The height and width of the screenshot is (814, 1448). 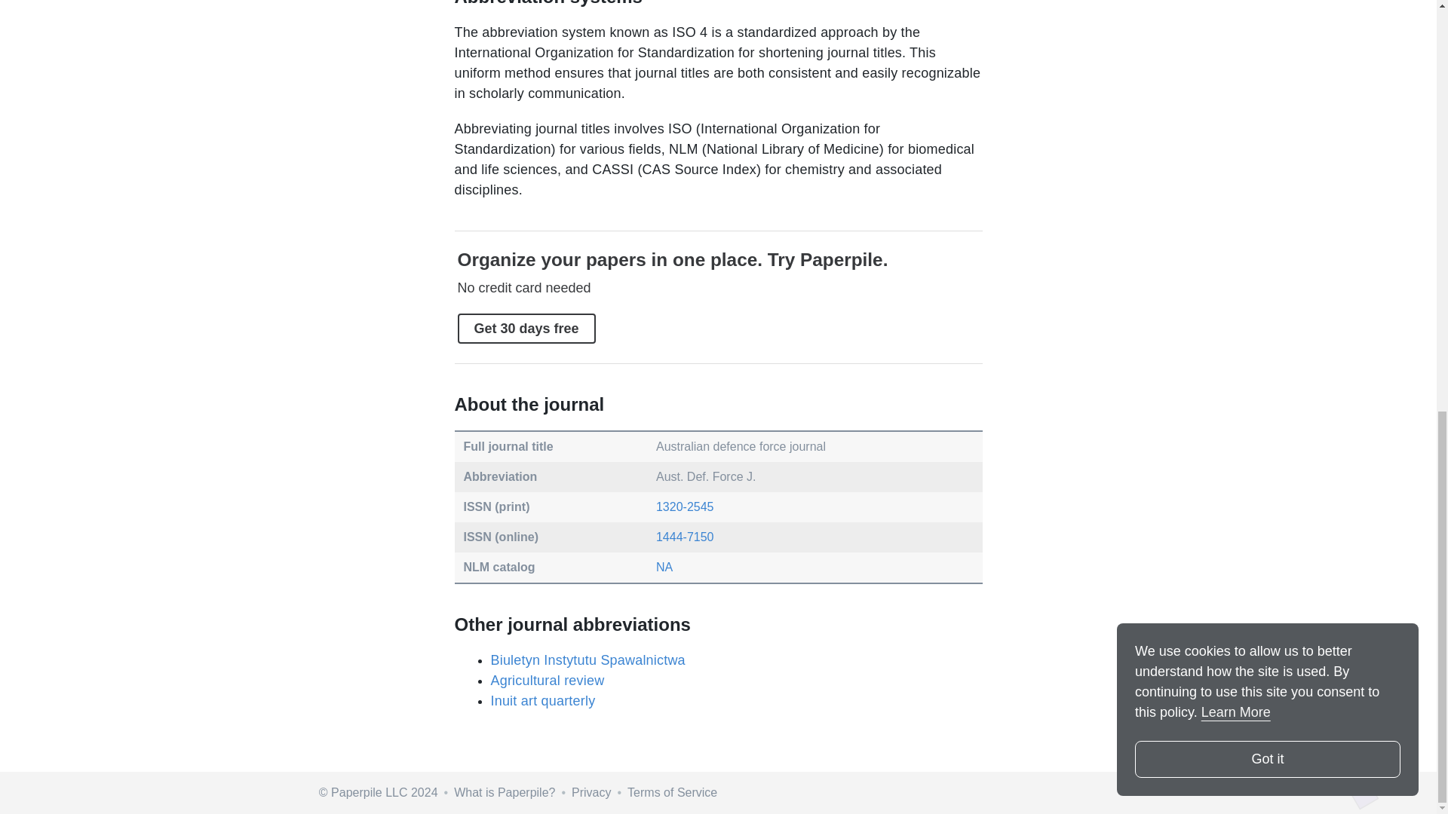 I want to click on NA, so click(x=664, y=567).